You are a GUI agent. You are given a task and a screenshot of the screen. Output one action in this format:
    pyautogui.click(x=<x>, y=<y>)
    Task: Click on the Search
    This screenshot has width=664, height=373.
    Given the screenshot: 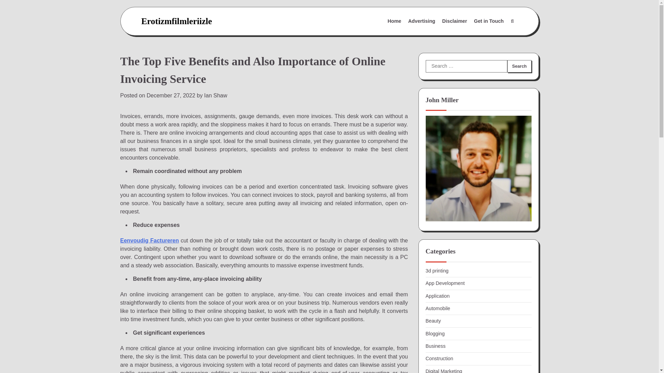 What is the action you would take?
    pyautogui.click(x=496, y=38)
    